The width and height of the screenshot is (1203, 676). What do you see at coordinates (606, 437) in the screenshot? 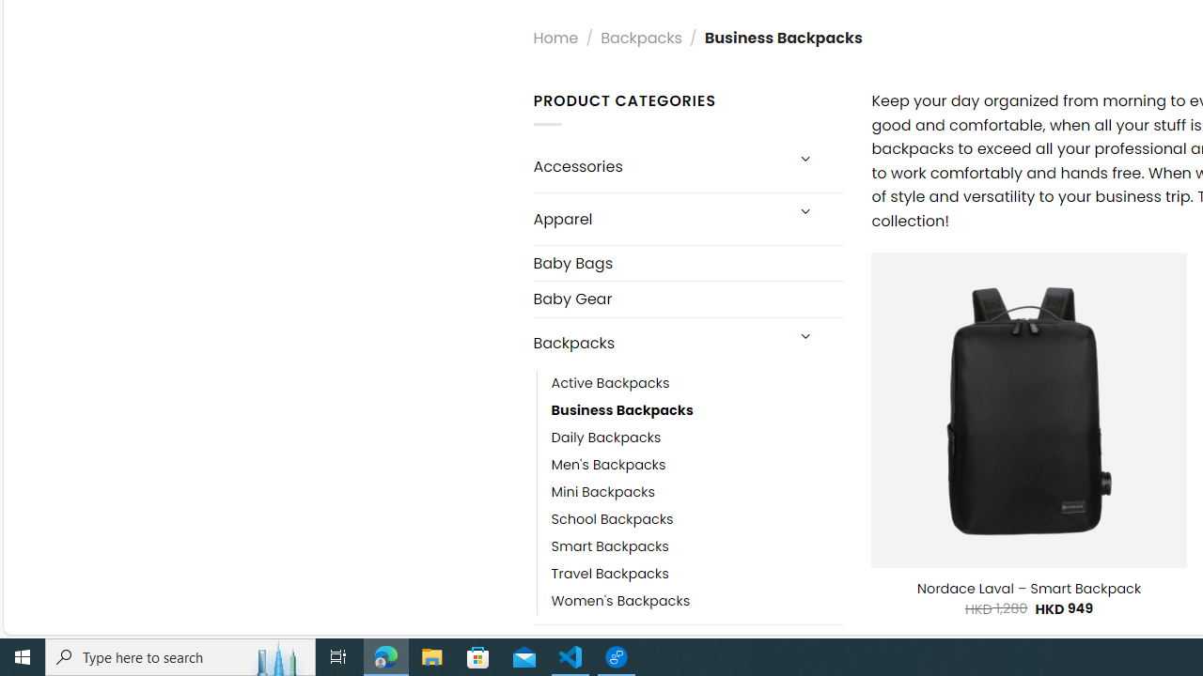
I see `Daily Backpacks` at bounding box center [606, 437].